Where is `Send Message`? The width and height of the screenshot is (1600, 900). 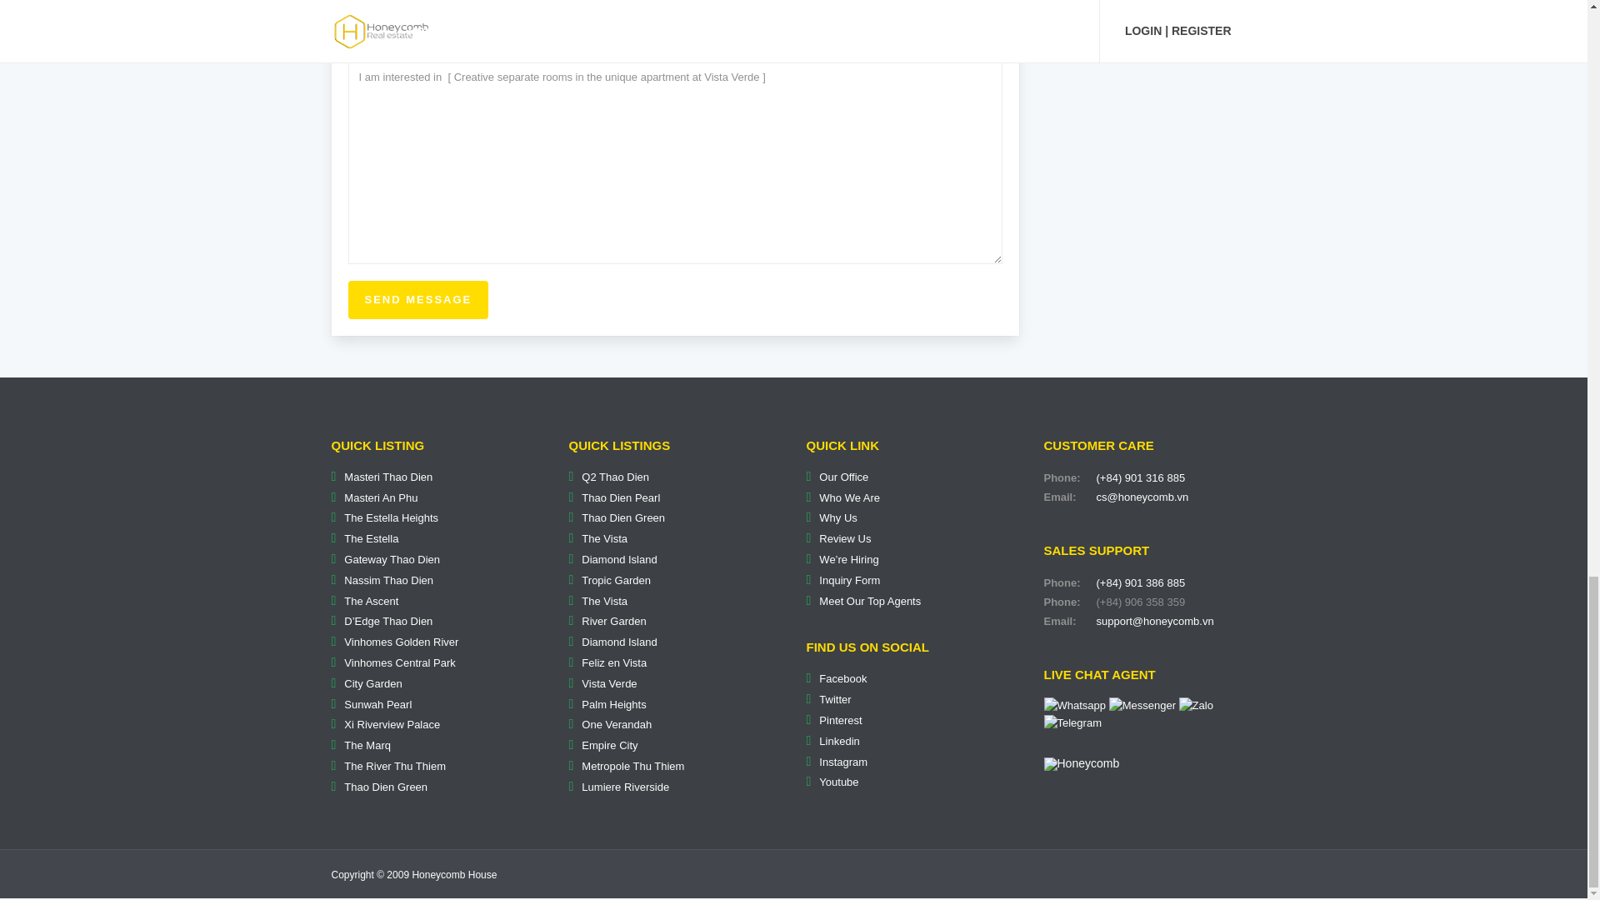
Send Message is located at coordinates (418, 300).